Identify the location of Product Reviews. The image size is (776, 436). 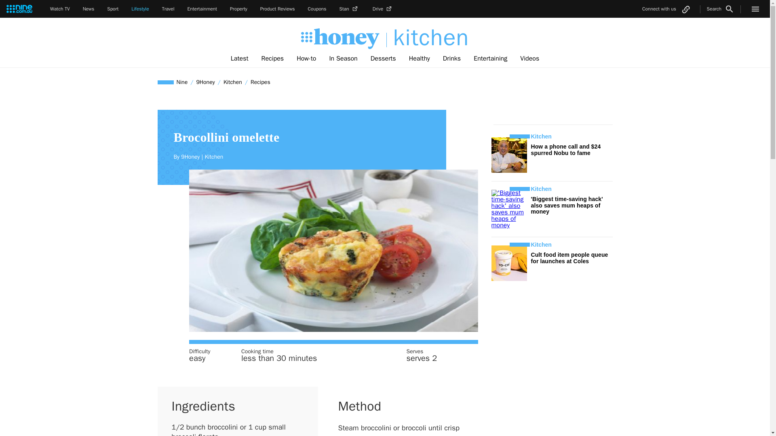
(277, 9).